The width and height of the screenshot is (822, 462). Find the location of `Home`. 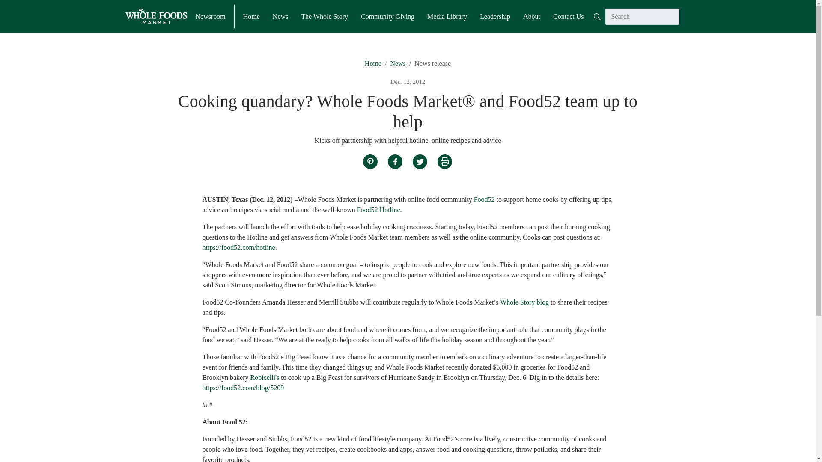

Home is located at coordinates (373, 63).